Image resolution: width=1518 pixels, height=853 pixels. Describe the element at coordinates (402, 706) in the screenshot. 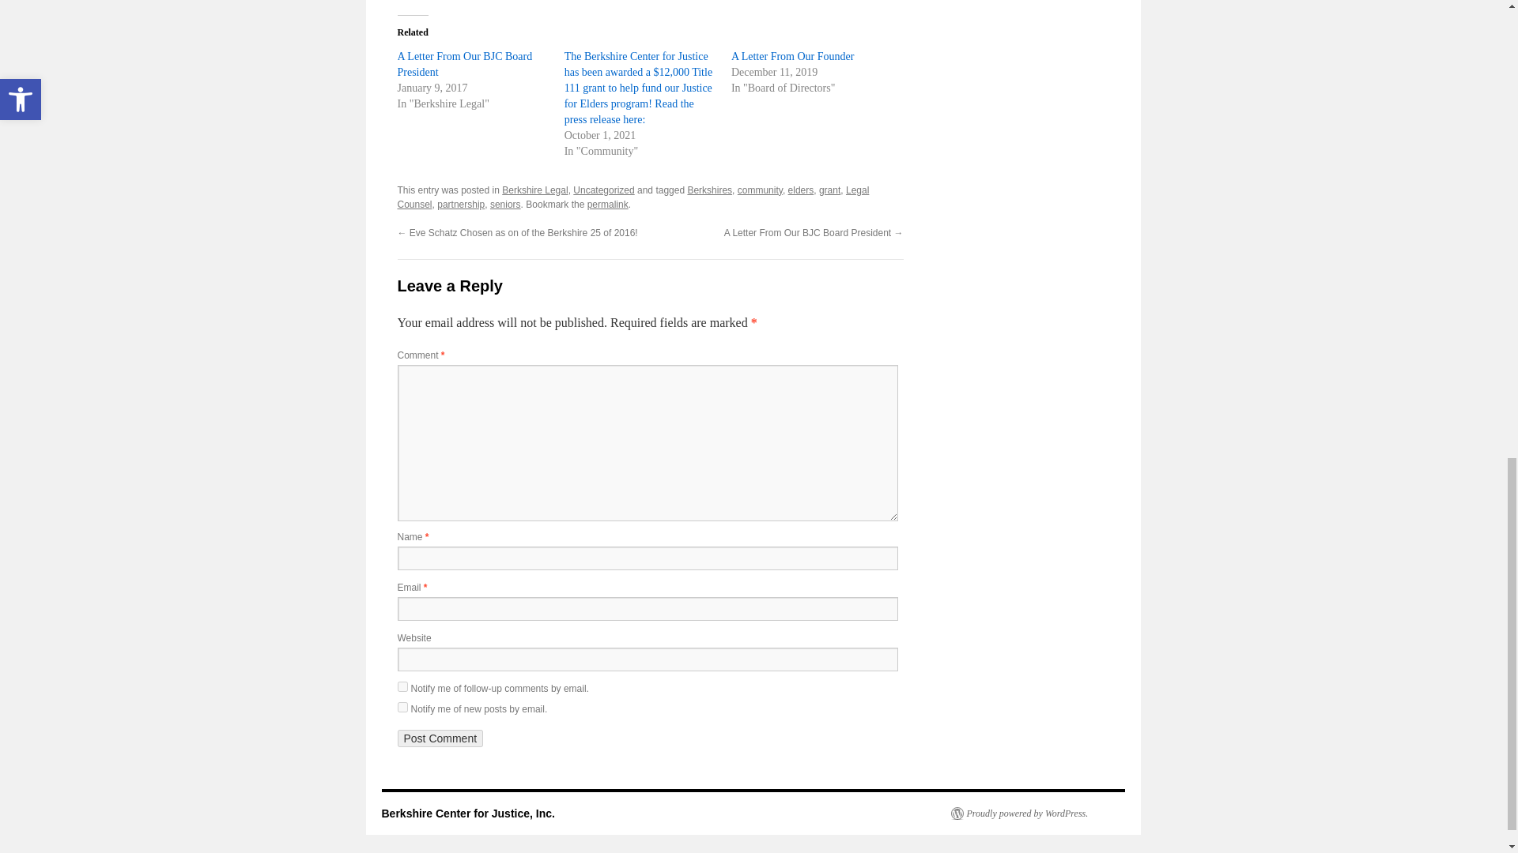

I see `subscribe` at that location.